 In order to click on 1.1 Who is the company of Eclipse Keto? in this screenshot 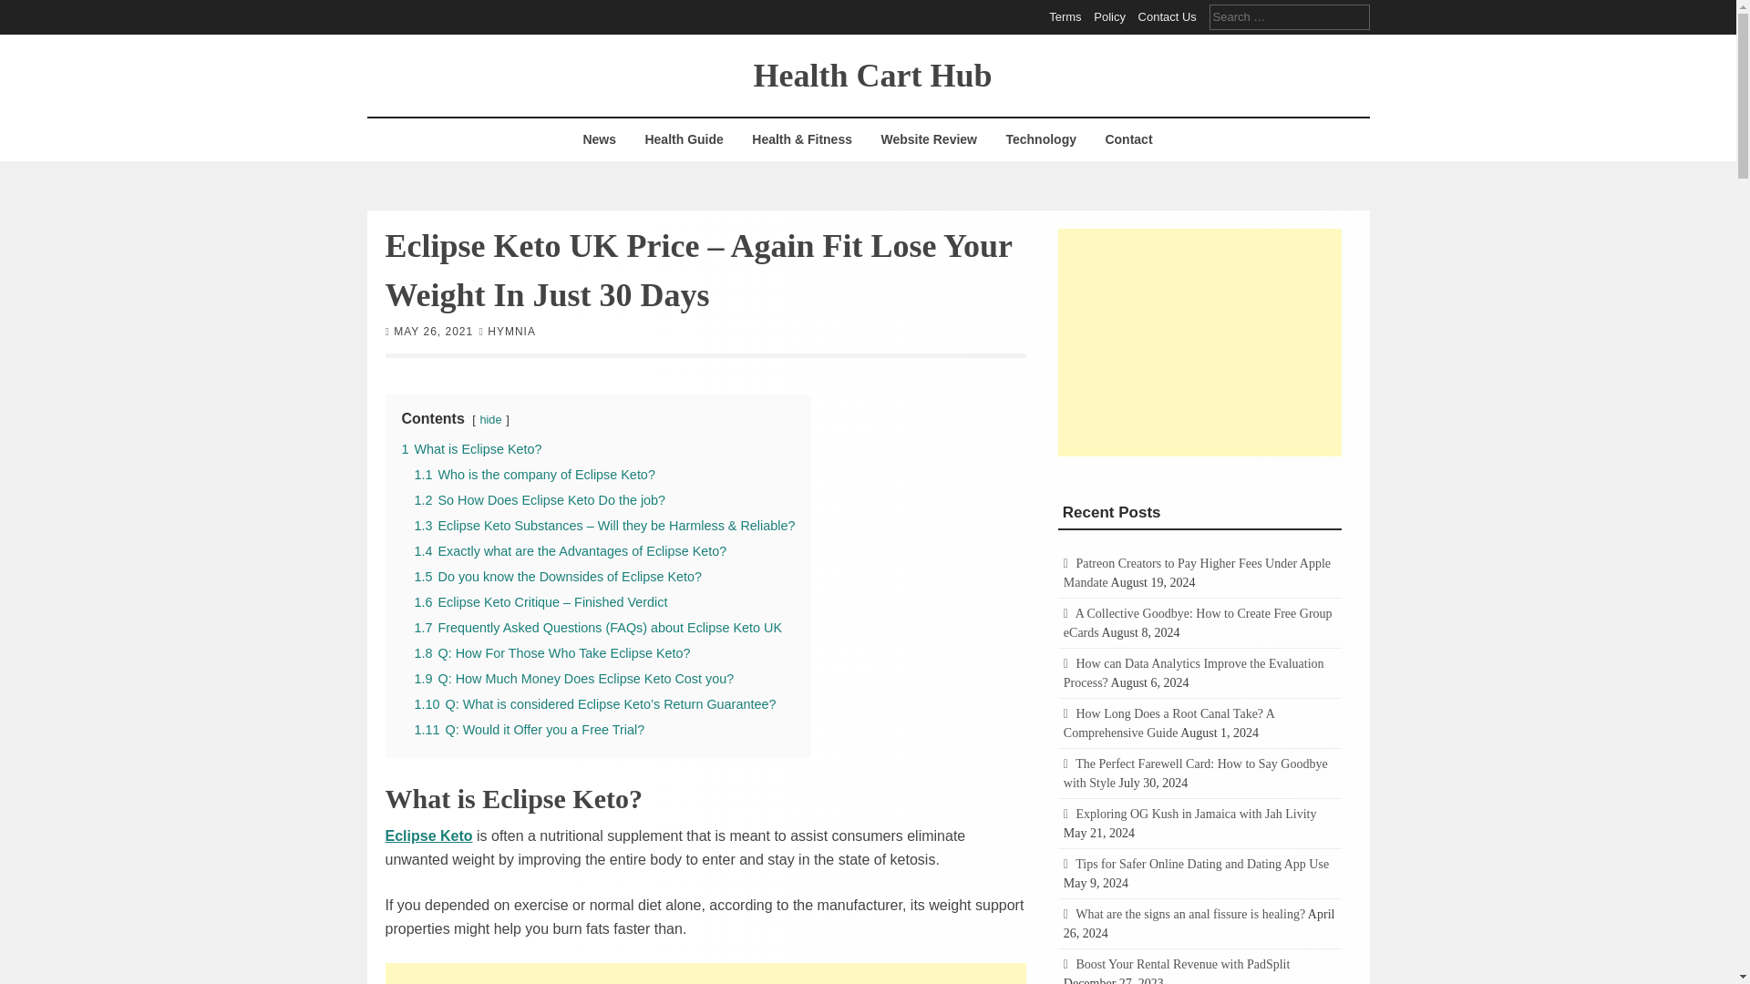, I will do `click(534, 474)`.